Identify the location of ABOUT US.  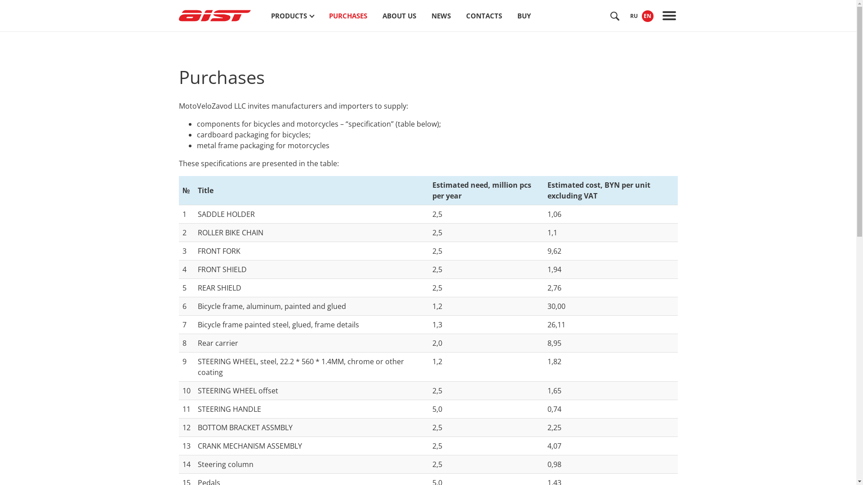
(399, 16).